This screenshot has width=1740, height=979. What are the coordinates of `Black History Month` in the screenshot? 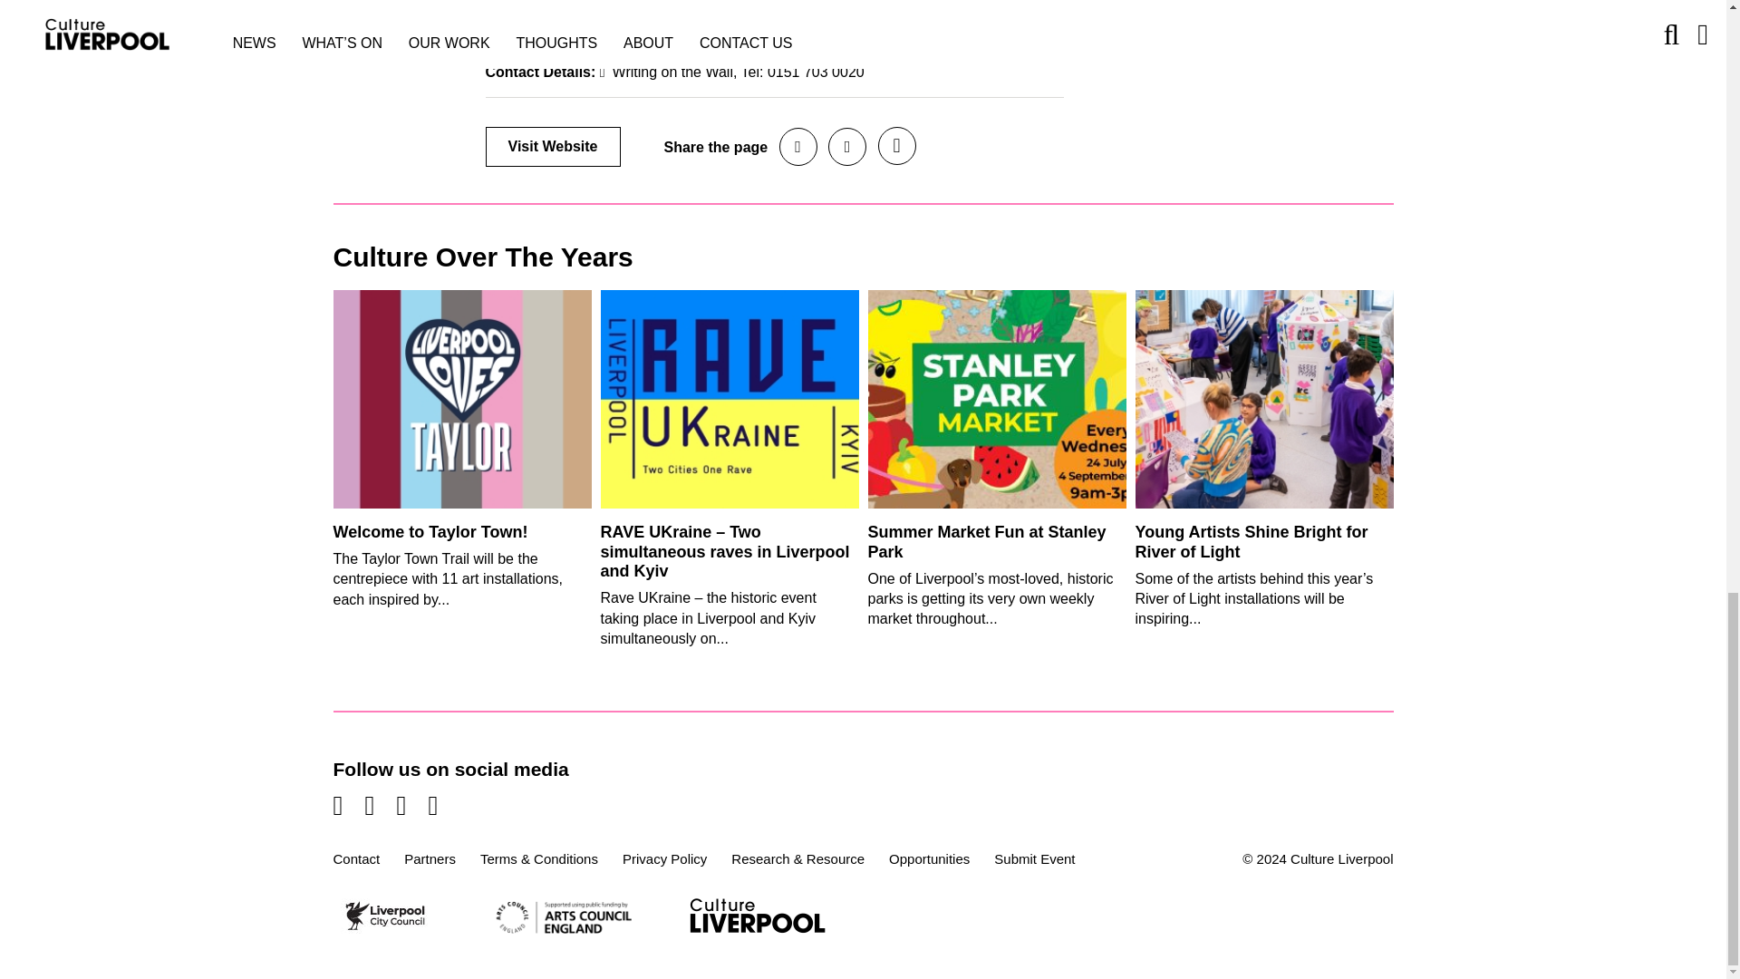 It's located at (633, 4).